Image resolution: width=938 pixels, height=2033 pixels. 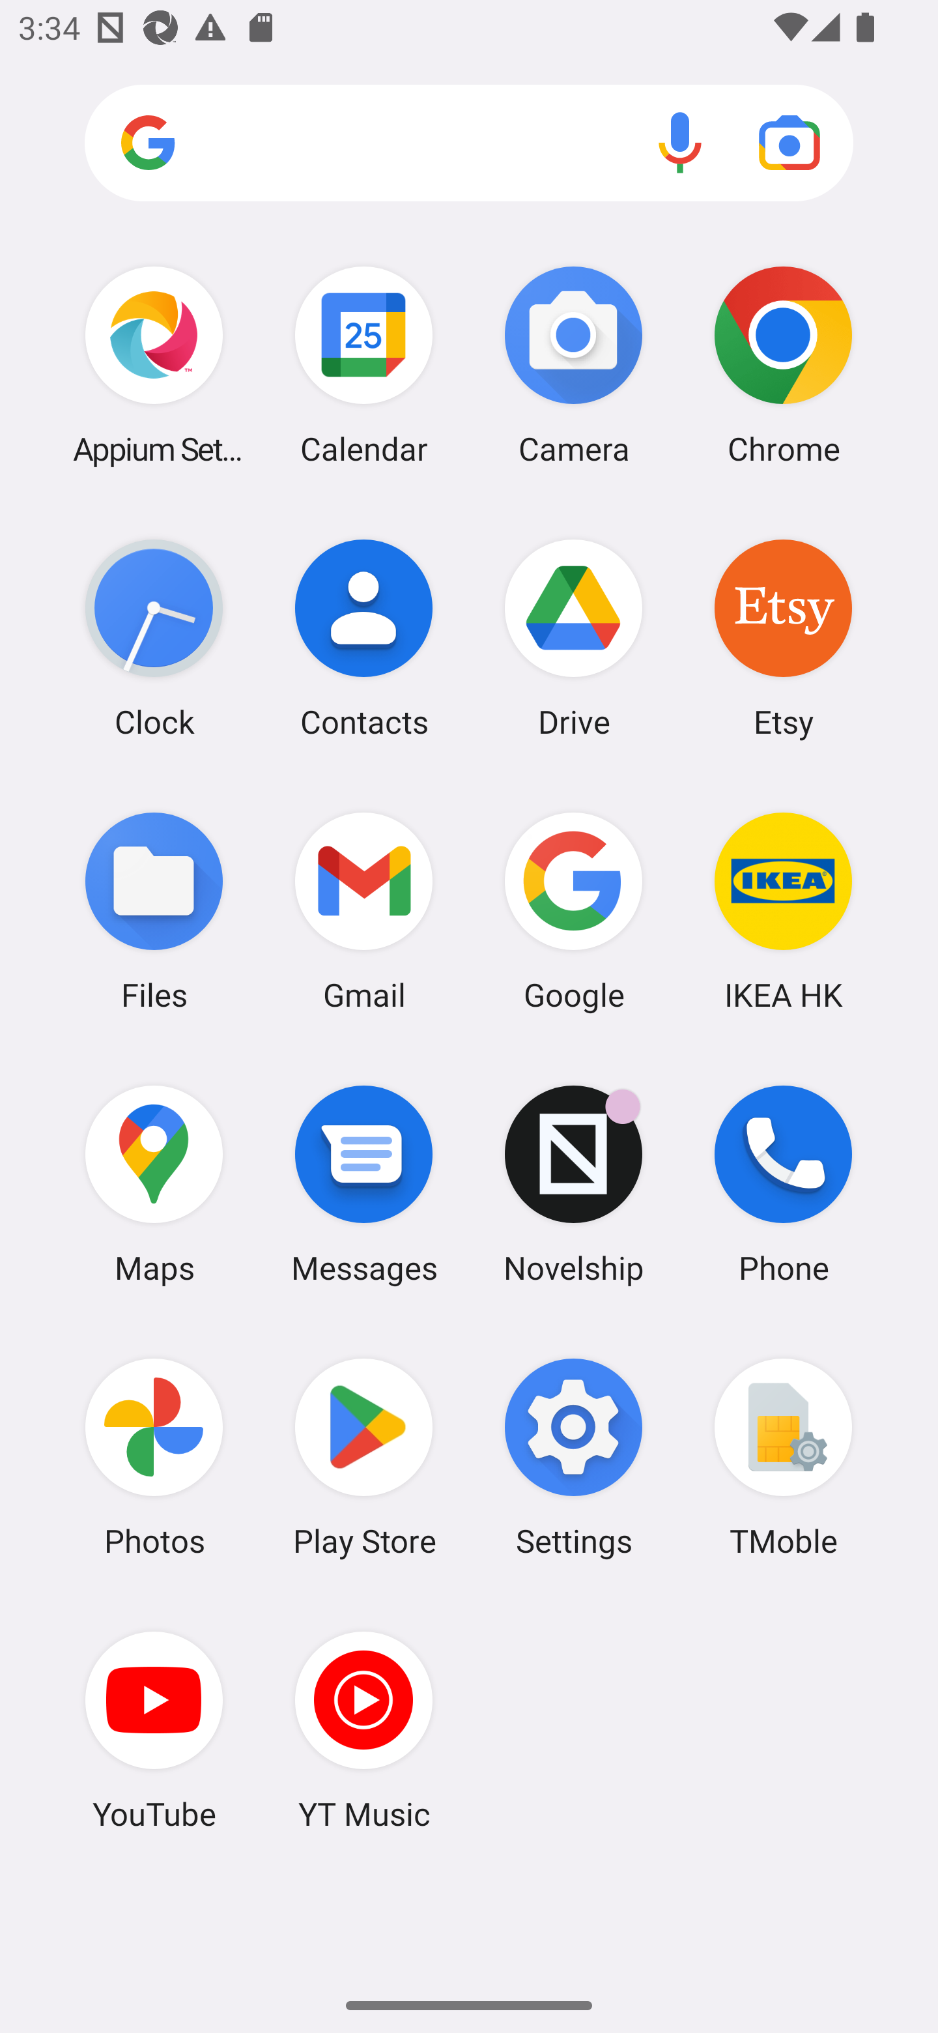 What do you see at coordinates (574, 910) in the screenshot?
I see `Google` at bounding box center [574, 910].